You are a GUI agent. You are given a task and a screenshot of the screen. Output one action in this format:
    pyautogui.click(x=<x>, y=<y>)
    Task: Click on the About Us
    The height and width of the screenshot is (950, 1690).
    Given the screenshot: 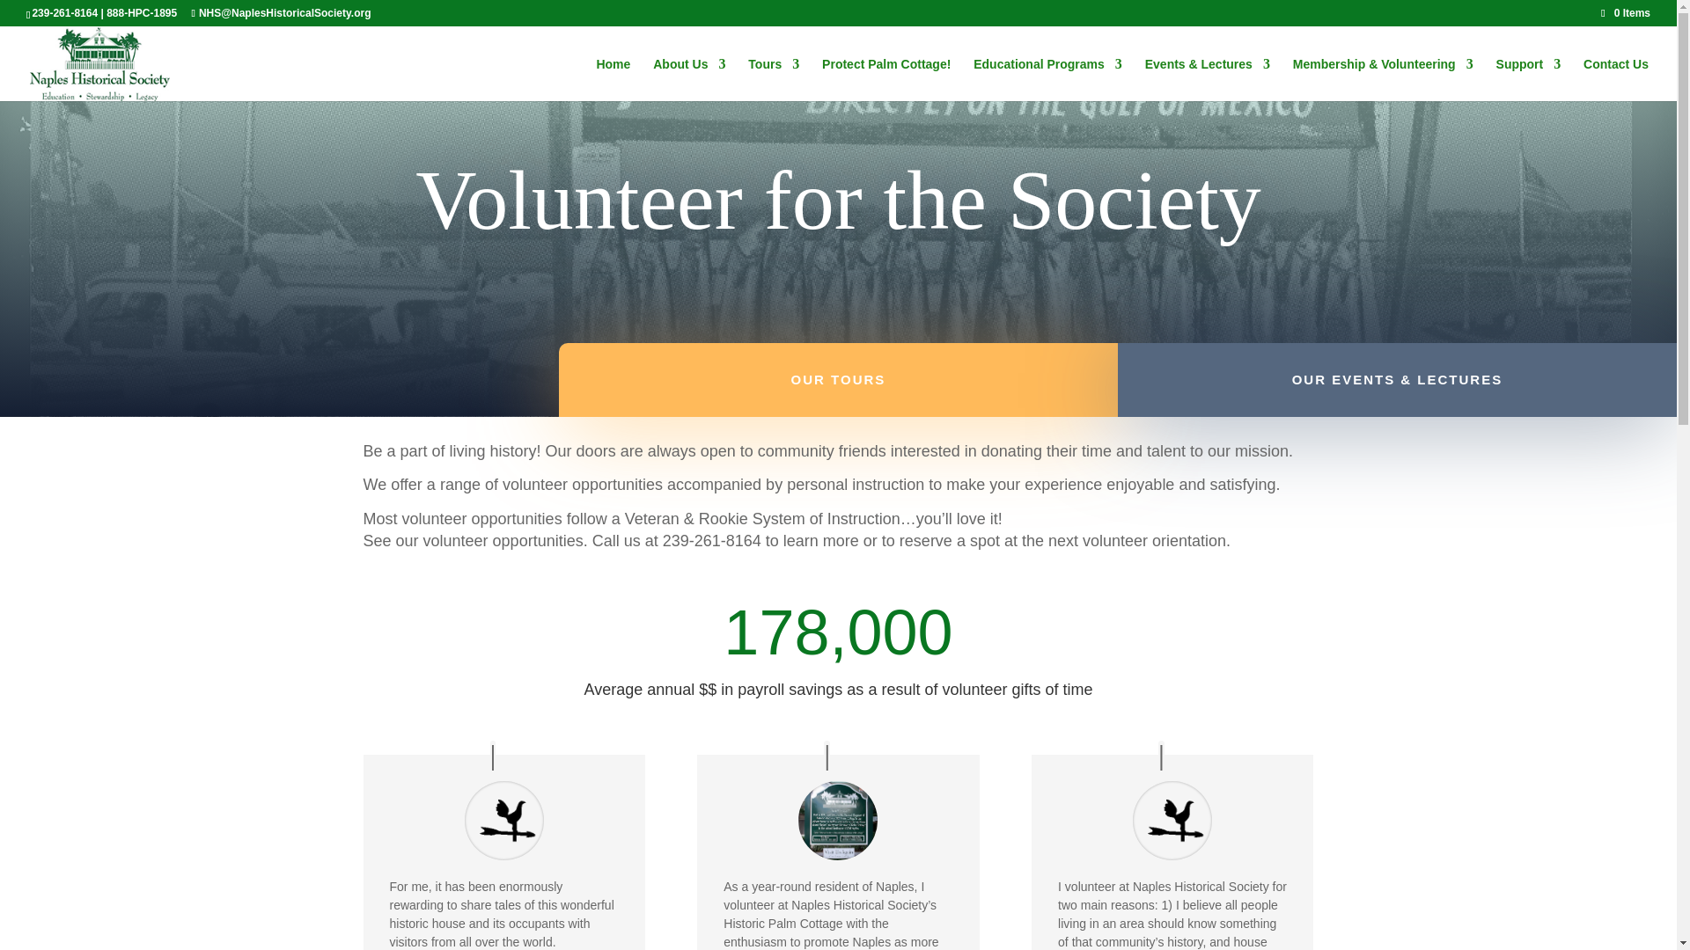 What is the action you would take?
    pyautogui.click(x=688, y=79)
    